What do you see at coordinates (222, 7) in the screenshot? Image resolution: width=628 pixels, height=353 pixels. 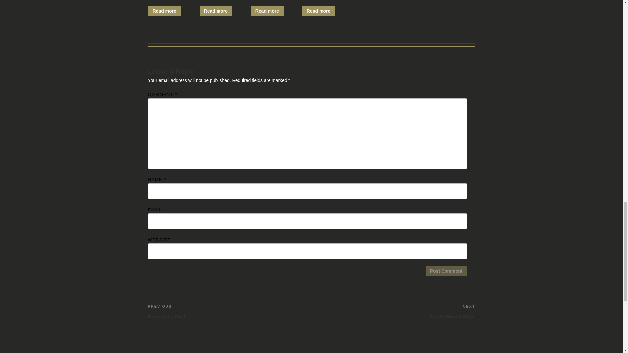 I see `Tangram` at bounding box center [222, 7].